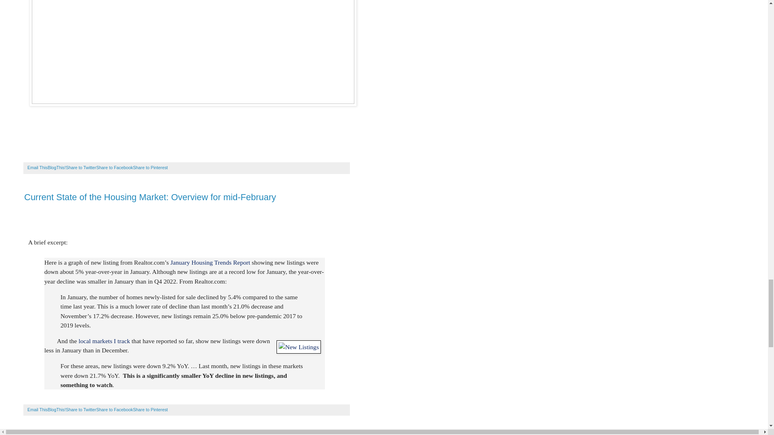 The width and height of the screenshot is (774, 435). I want to click on Email This, so click(37, 409).